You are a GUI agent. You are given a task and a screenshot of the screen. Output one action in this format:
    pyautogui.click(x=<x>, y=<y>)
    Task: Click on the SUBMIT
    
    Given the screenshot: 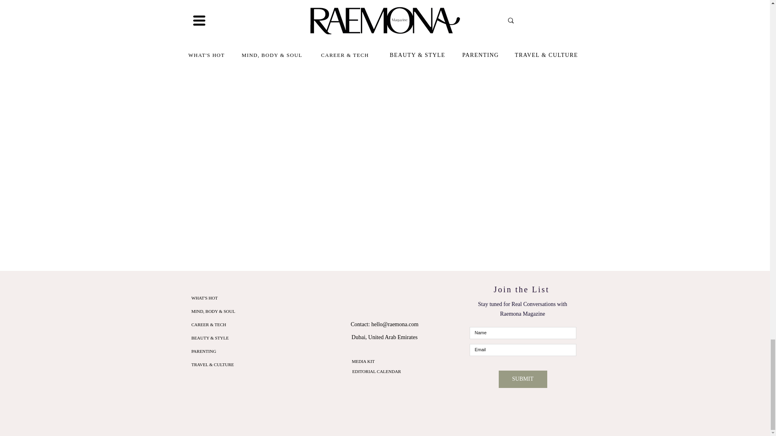 What is the action you would take?
    pyautogui.click(x=523, y=379)
    